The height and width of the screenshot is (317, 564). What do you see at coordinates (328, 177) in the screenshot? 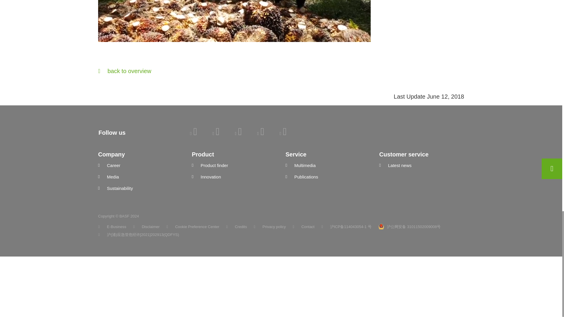
I see `Publications` at bounding box center [328, 177].